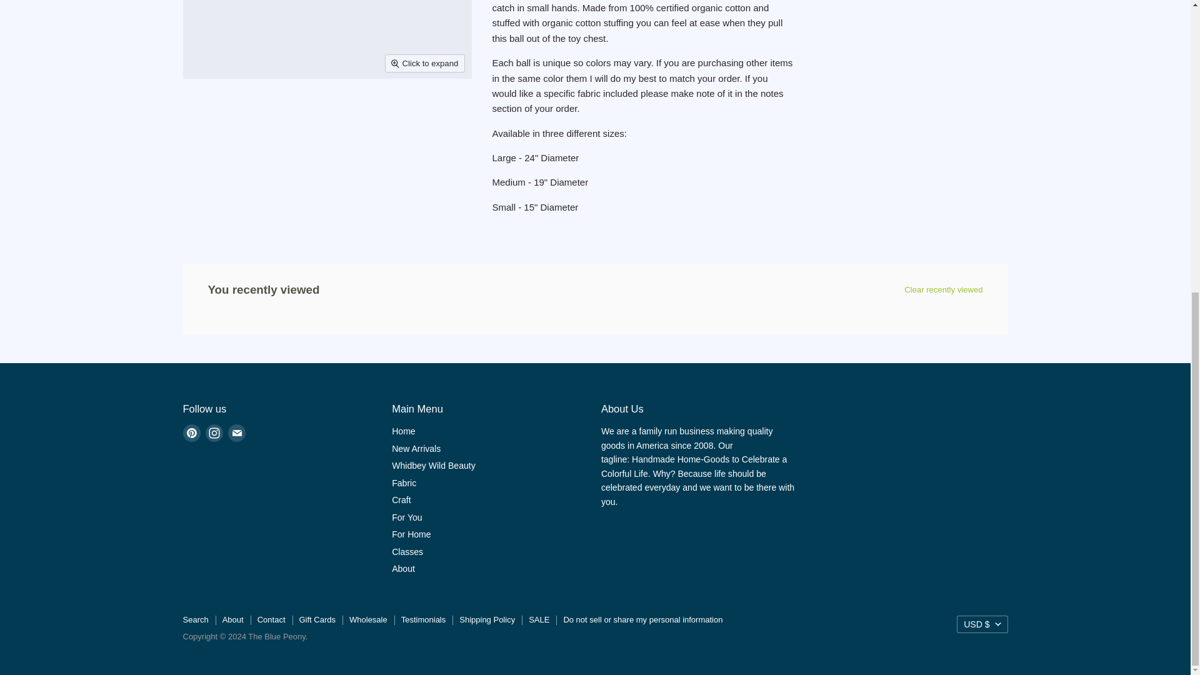 The height and width of the screenshot is (675, 1200). What do you see at coordinates (236, 432) in the screenshot?
I see `E-mail` at bounding box center [236, 432].